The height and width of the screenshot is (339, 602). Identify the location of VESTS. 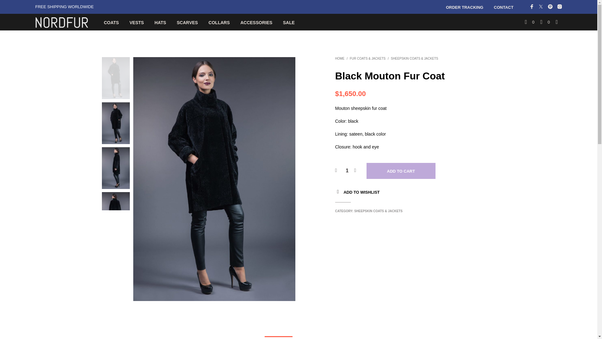
(137, 23).